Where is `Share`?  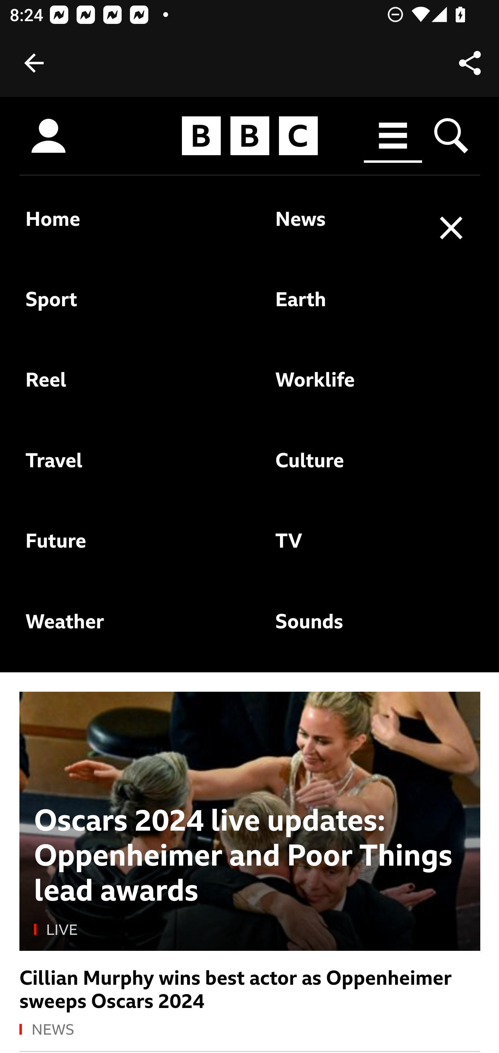
Share is located at coordinates (470, 63).